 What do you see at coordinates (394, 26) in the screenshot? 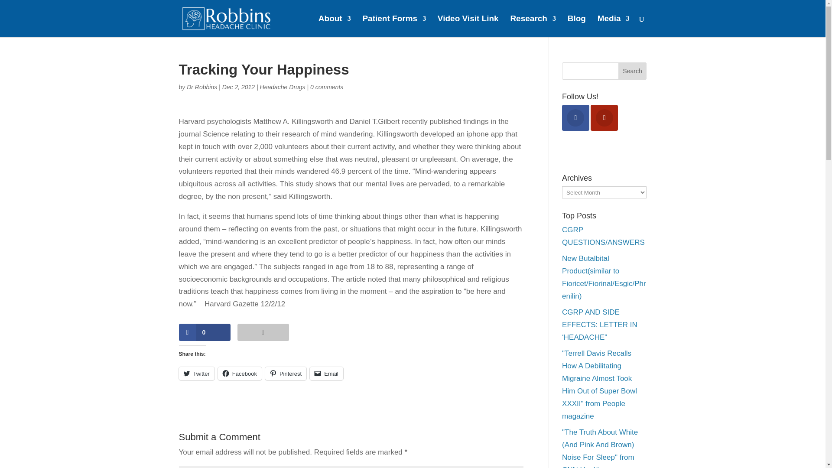
I see `Patient Forms` at bounding box center [394, 26].